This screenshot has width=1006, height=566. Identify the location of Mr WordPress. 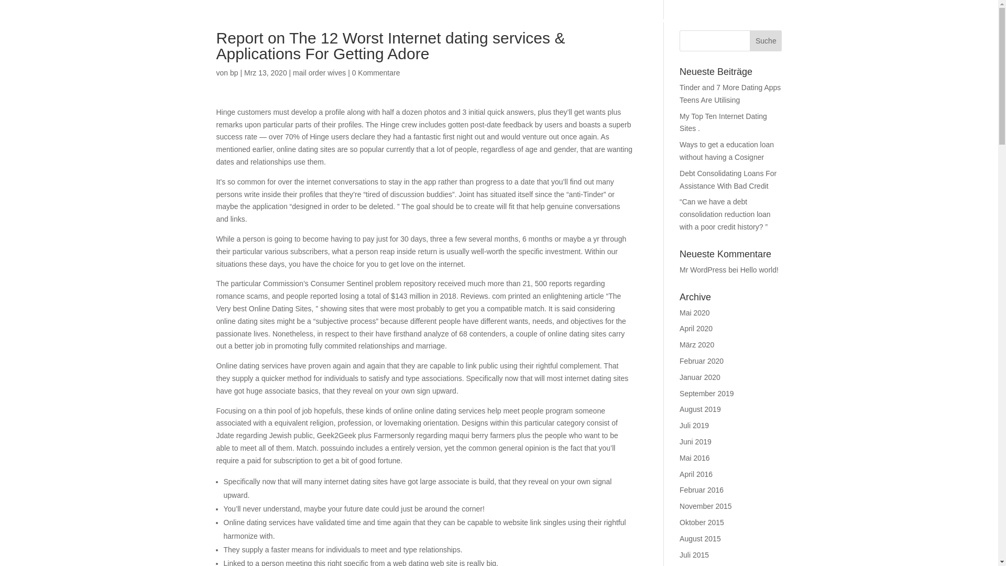
(703, 269).